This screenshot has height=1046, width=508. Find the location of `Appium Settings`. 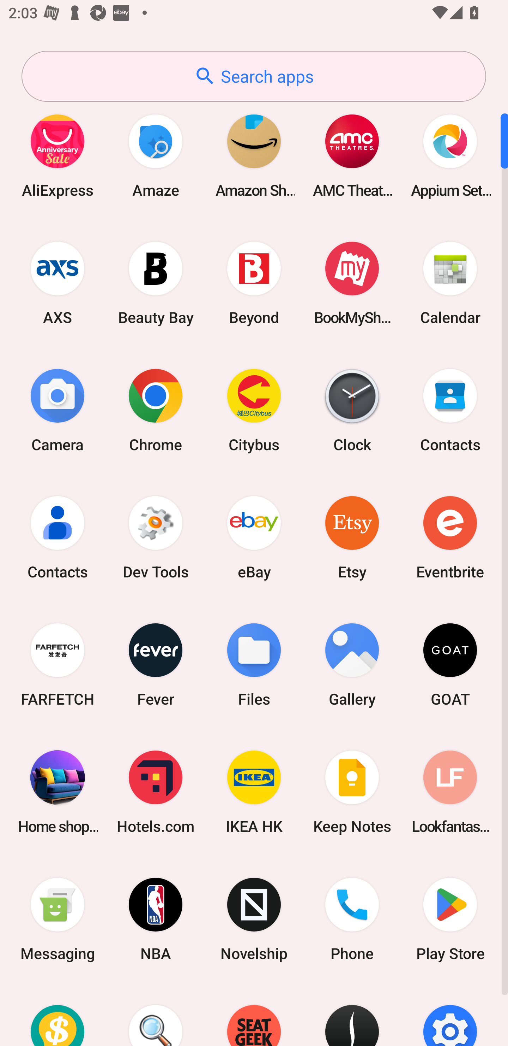

Appium Settings is located at coordinates (450, 155).